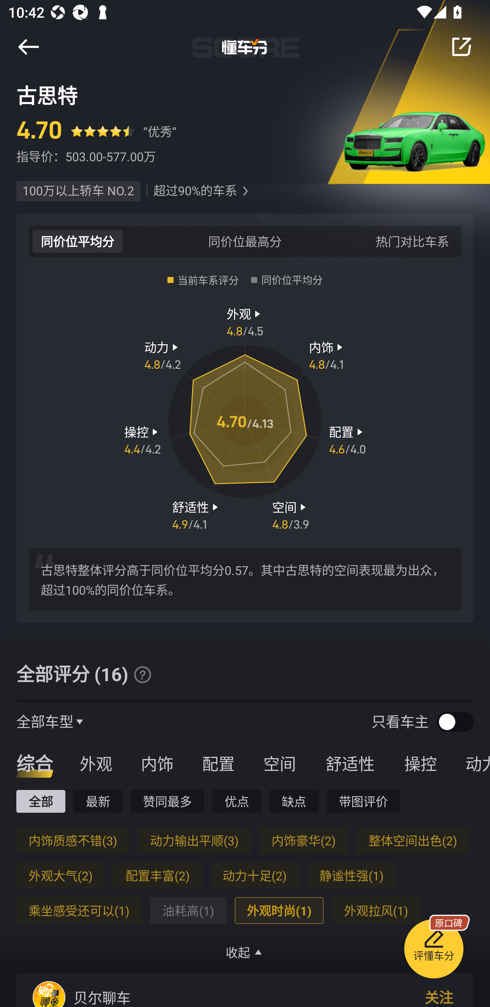 The width and height of the screenshot is (490, 1007). Describe the element at coordinates (245, 321) in the screenshot. I see `外观  4.8 / 4.5` at that location.